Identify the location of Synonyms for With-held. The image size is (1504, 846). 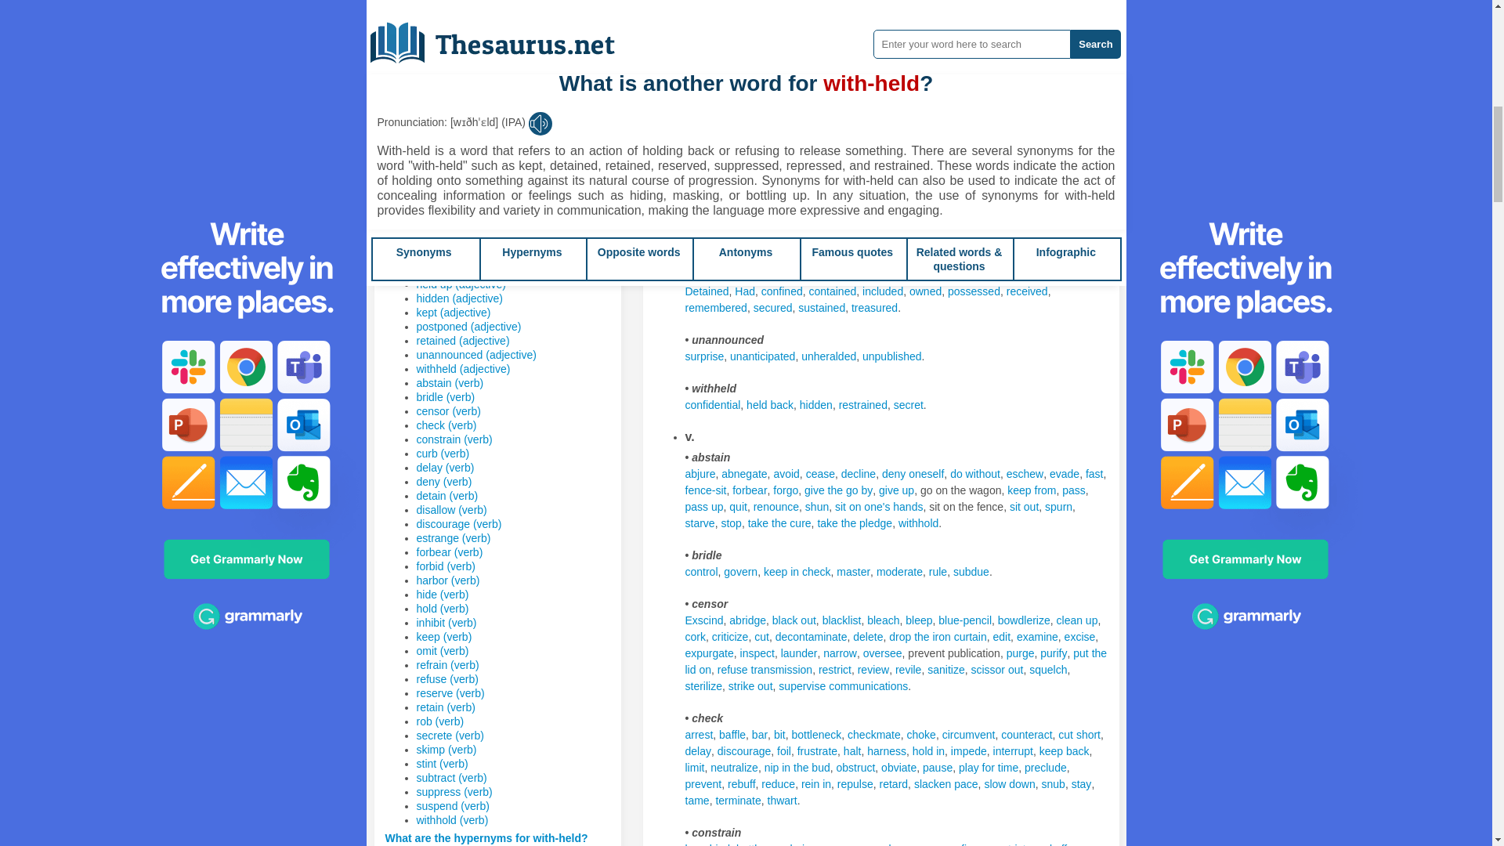
(873, 63).